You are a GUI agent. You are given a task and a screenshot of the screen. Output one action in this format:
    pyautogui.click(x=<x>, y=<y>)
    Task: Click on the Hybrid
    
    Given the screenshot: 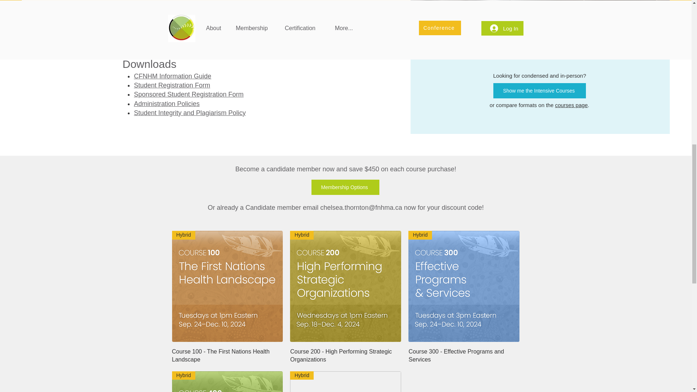 What is the action you would take?
    pyautogui.click(x=346, y=286)
    